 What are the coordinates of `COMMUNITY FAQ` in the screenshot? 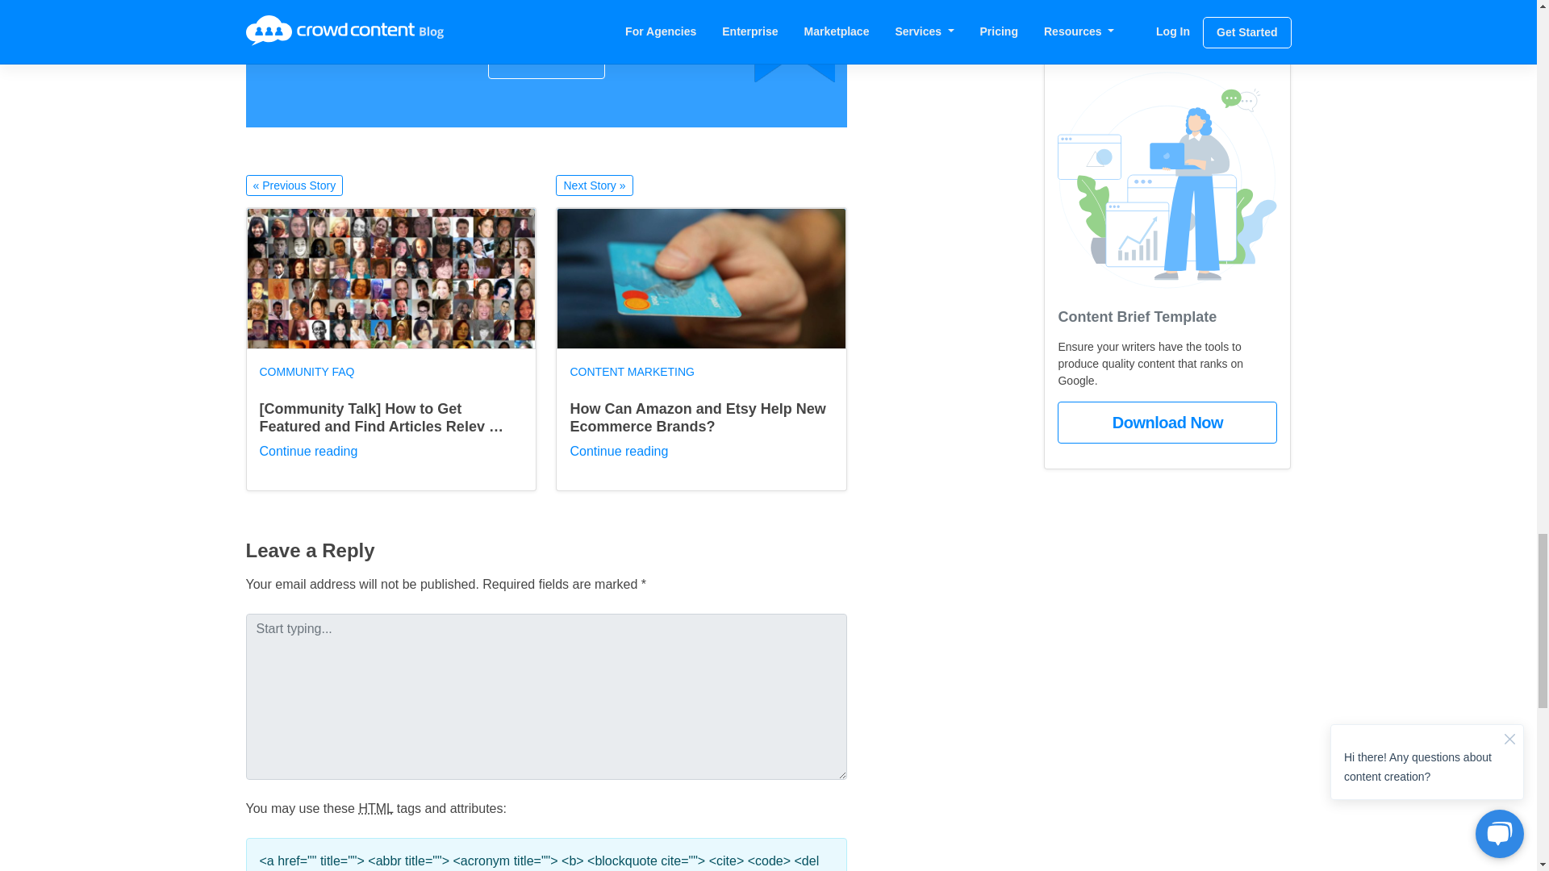 It's located at (307, 371).